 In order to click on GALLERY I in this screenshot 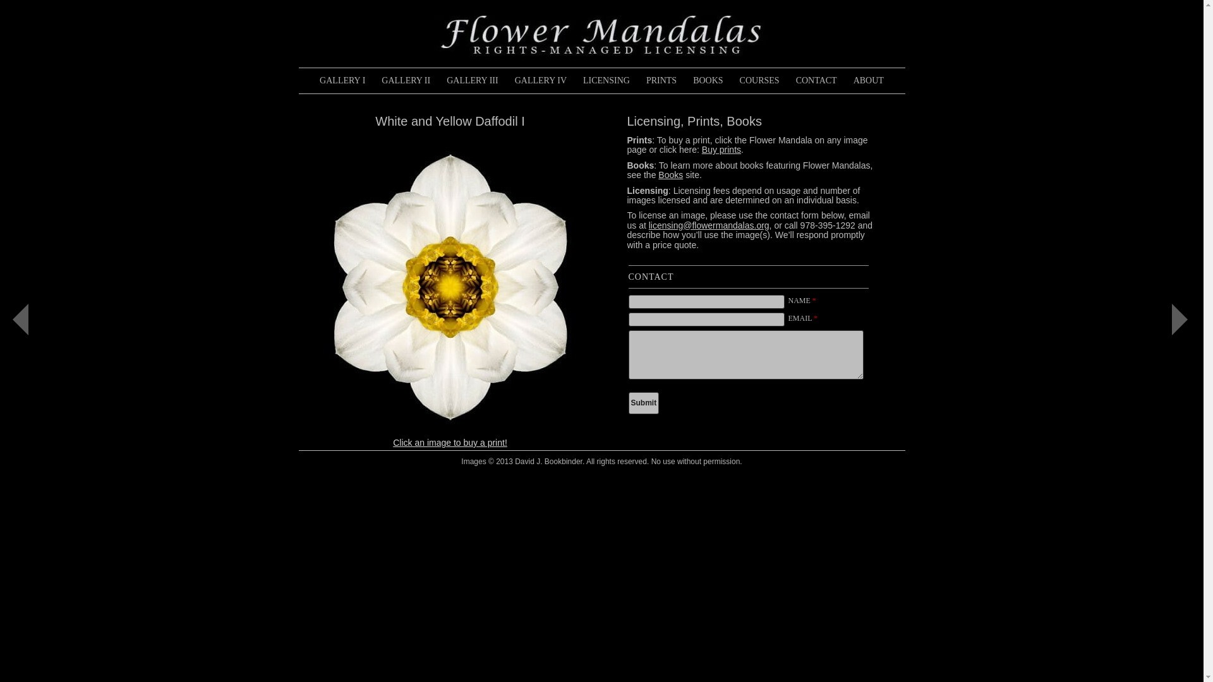, I will do `click(342, 81)`.